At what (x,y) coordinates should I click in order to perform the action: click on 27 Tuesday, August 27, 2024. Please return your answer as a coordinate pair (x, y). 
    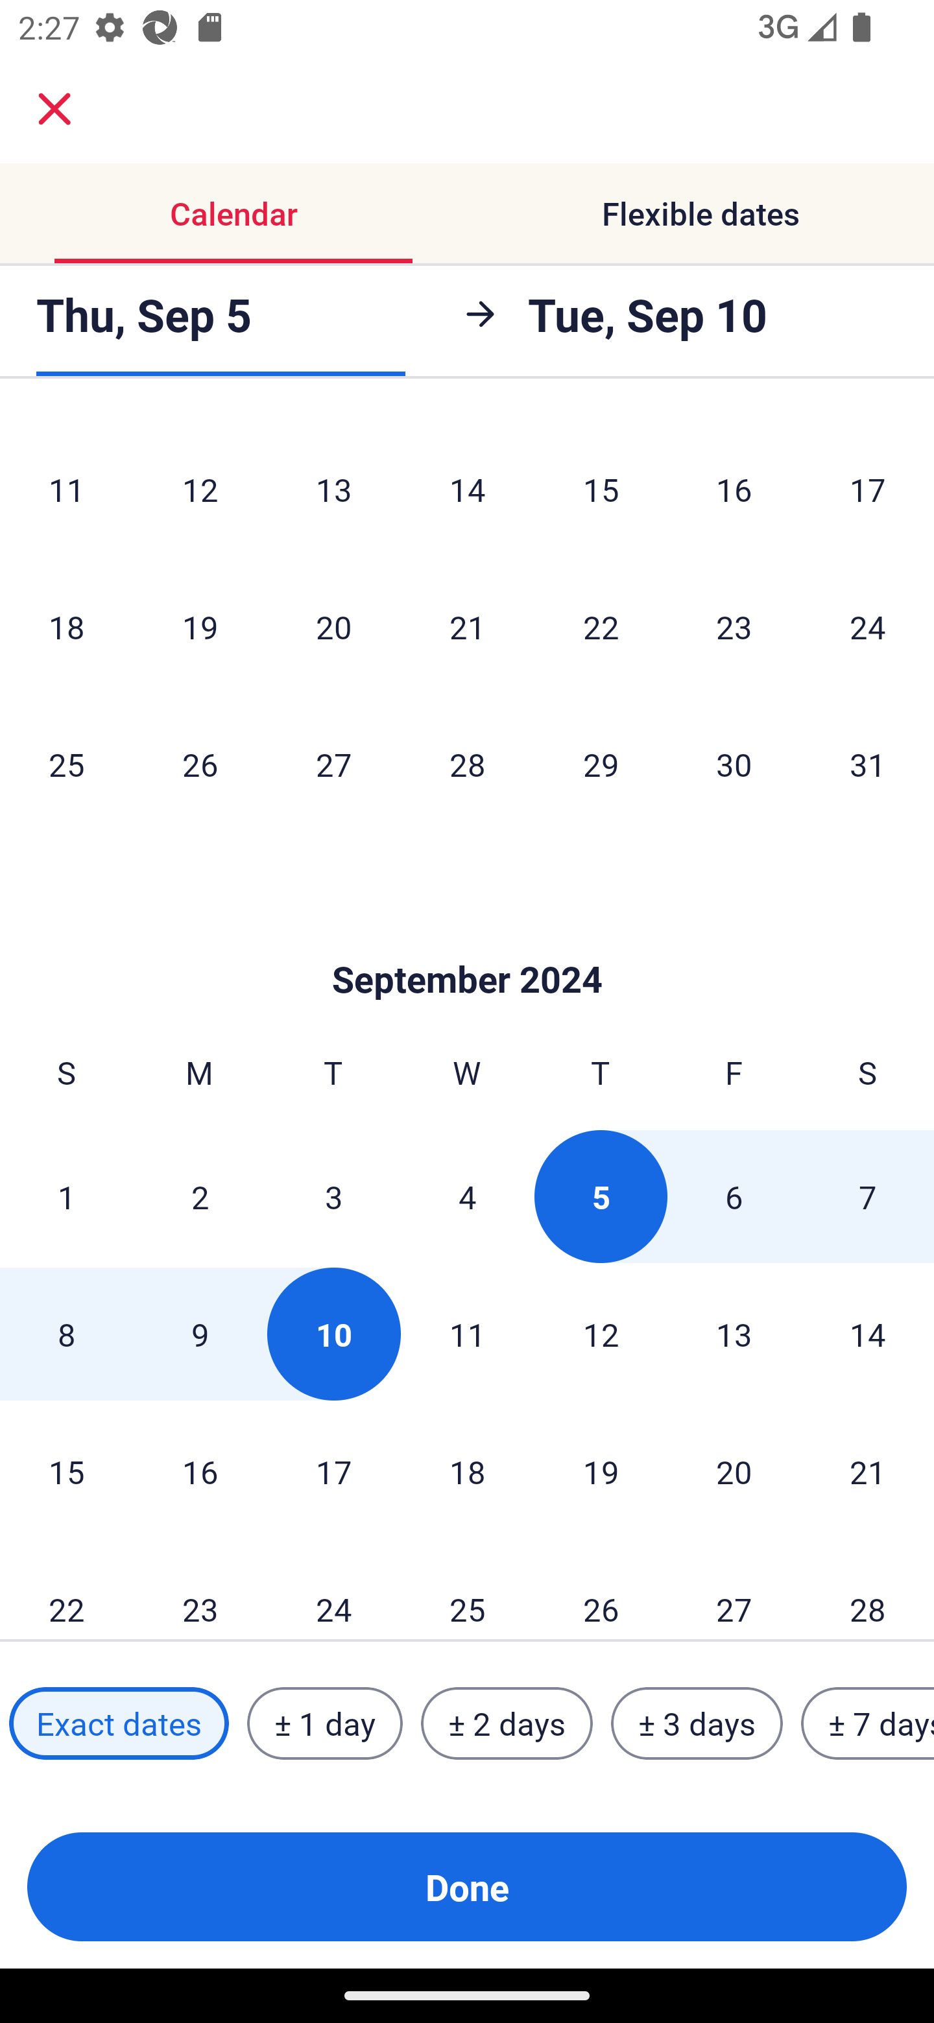
    Looking at the image, I should click on (333, 764).